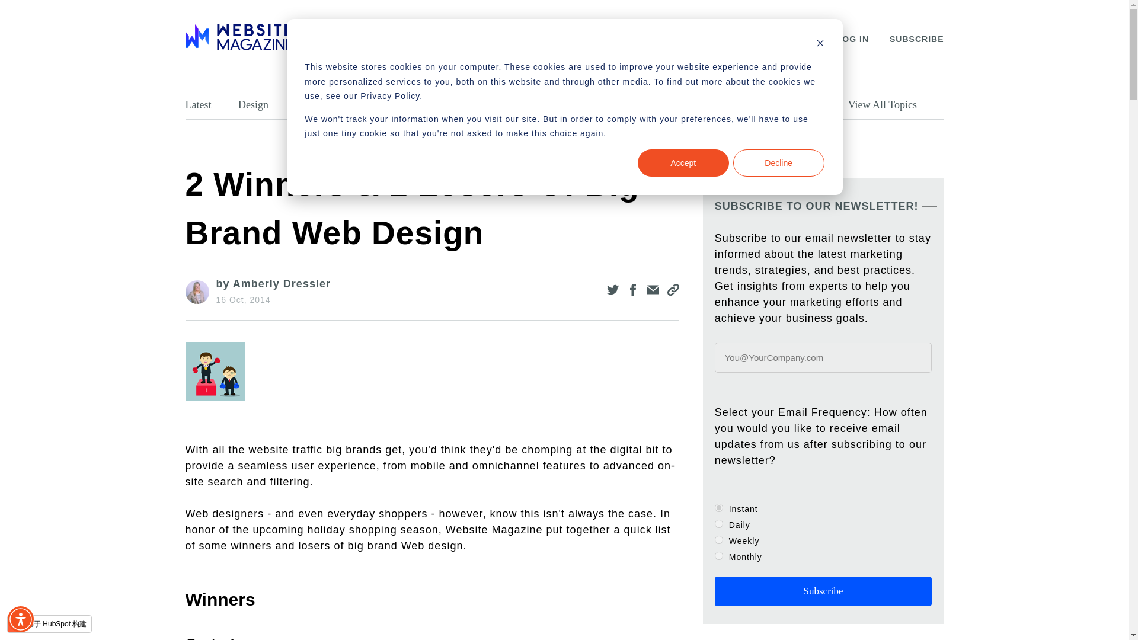 This screenshot has width=1138, height=640. What do you see at coordinates (893, 105) in the screenshot?
I see `View All Topics` at bounding box center [893, 105].